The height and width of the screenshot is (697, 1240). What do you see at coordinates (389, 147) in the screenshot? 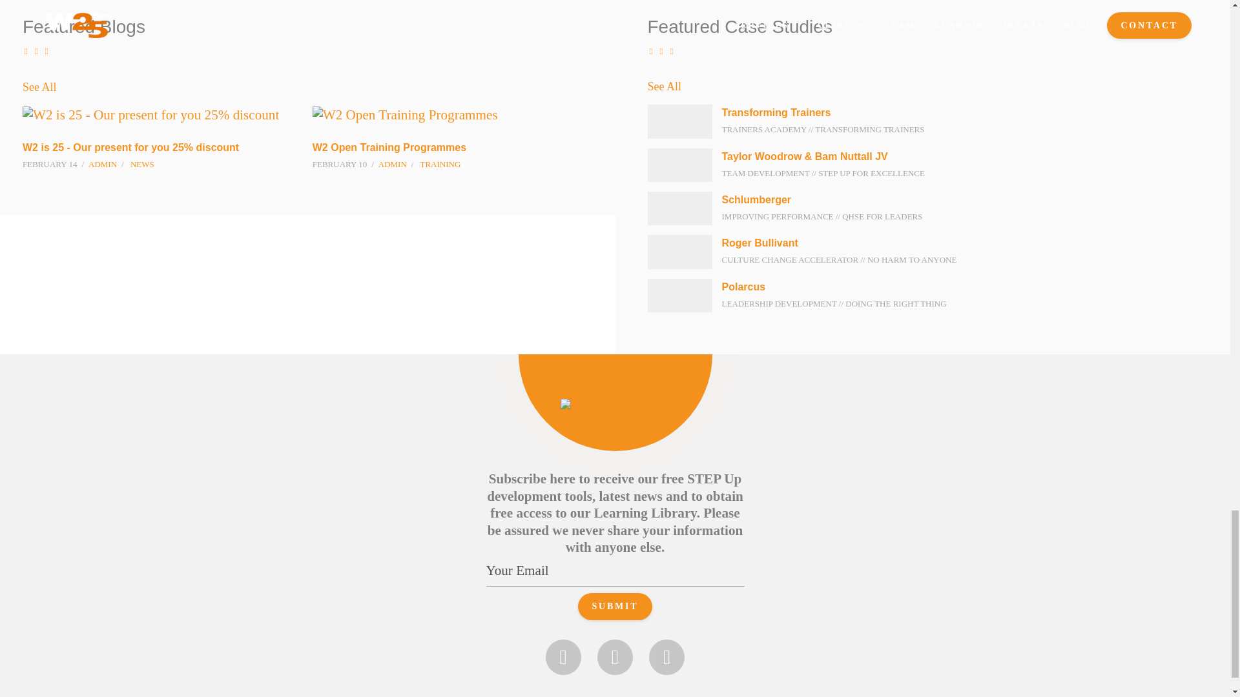
I see `W2 Open Training Programmes` at bounding box center [389, 147].